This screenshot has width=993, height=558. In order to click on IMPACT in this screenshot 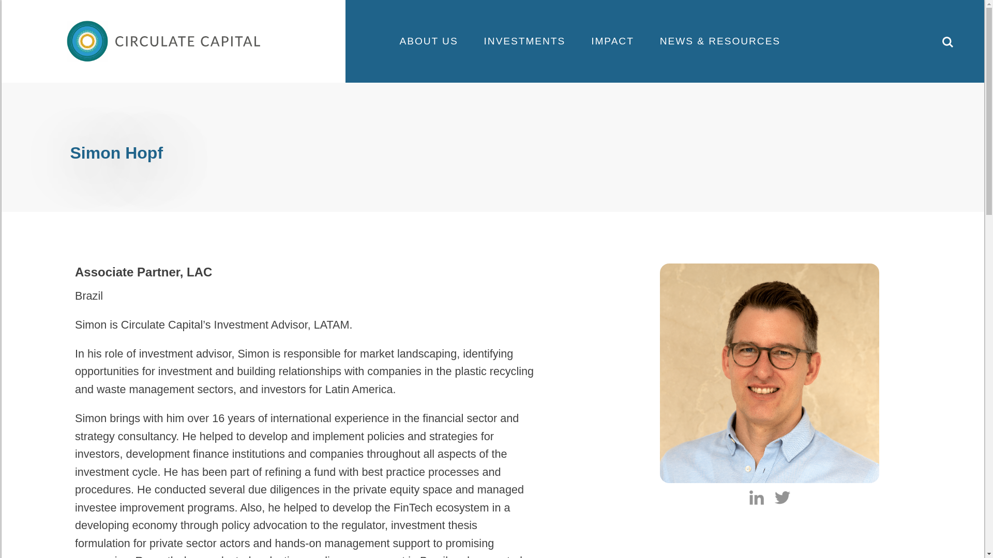, I will do `click(612, 41)`.